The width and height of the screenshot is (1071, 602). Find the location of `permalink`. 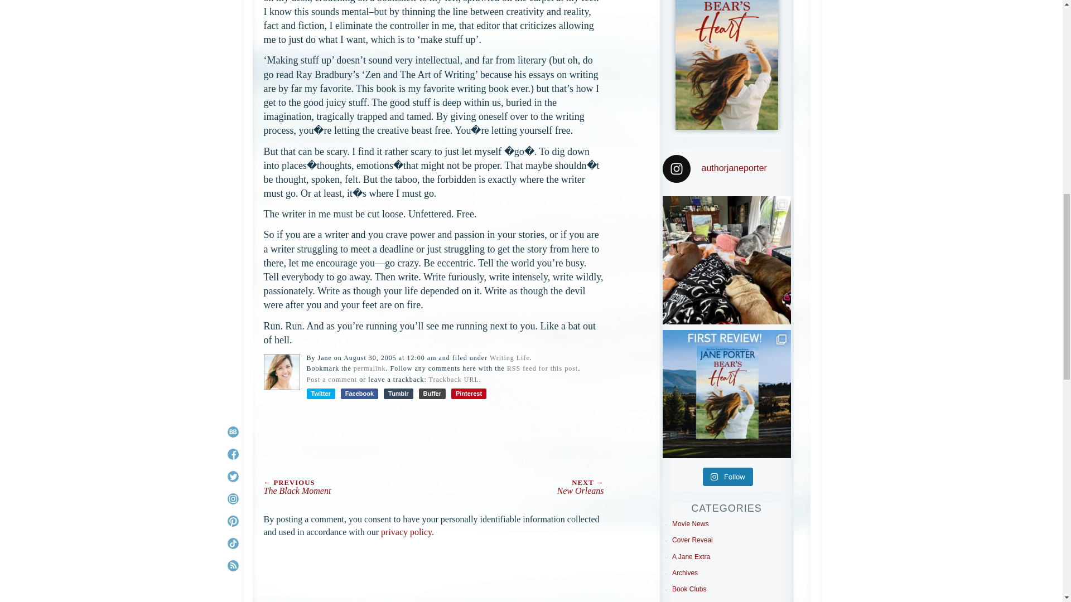

permalink is located at coordinates (369, 368).